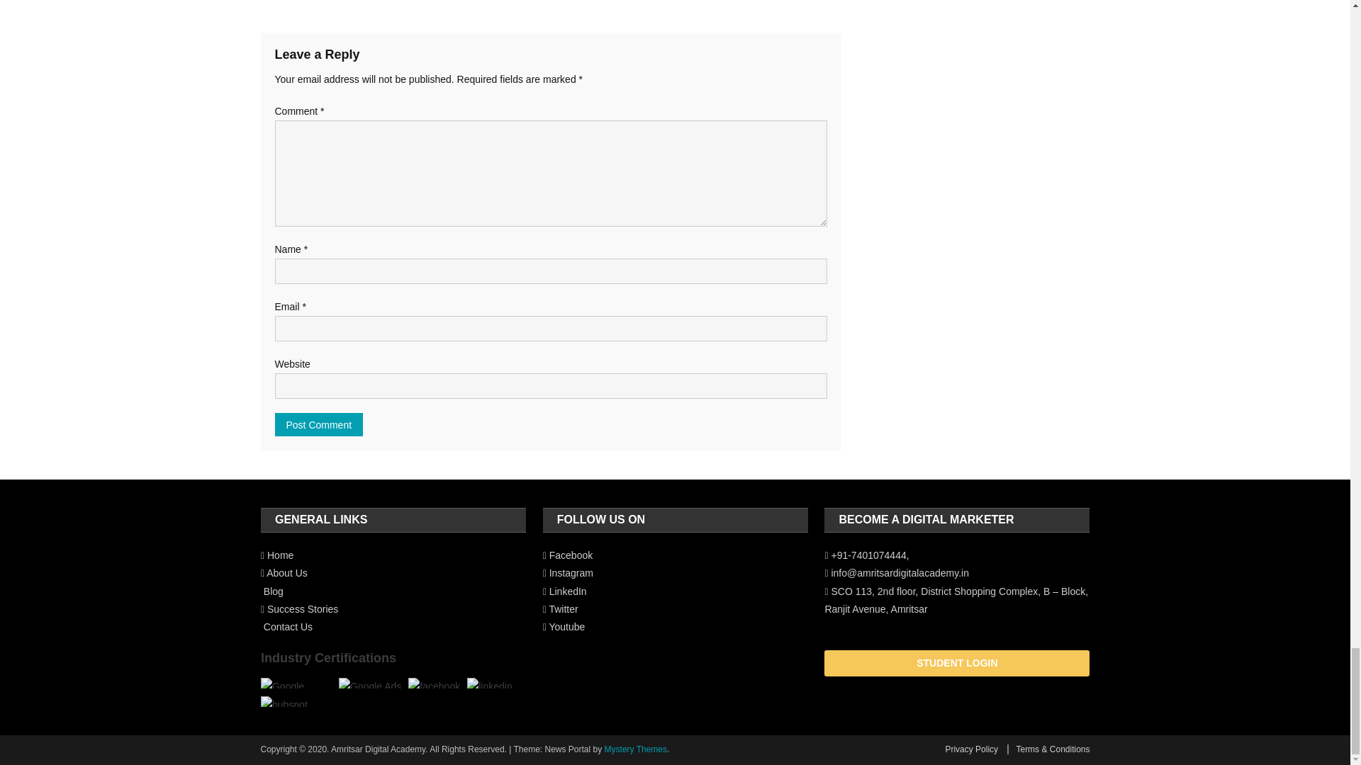 The width and height of the screenshot is (1361, 765). What do you see at coordinates (319, 424) in the screenshot?
I see `Post Comment` at bounding box center [319, 424].